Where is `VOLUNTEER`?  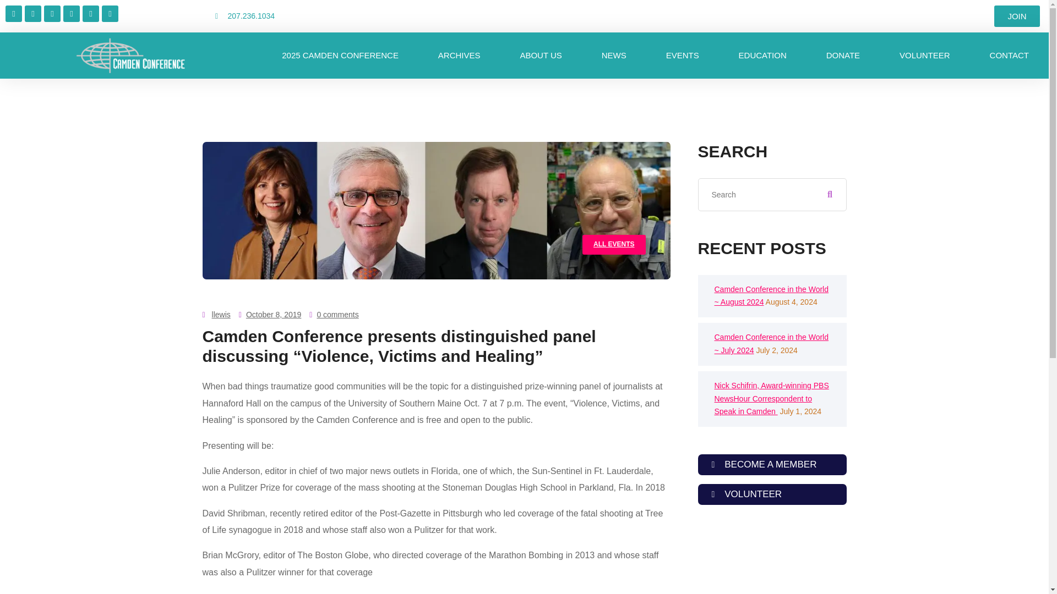 VOLUNTEER is located at coordinates (925, 55).